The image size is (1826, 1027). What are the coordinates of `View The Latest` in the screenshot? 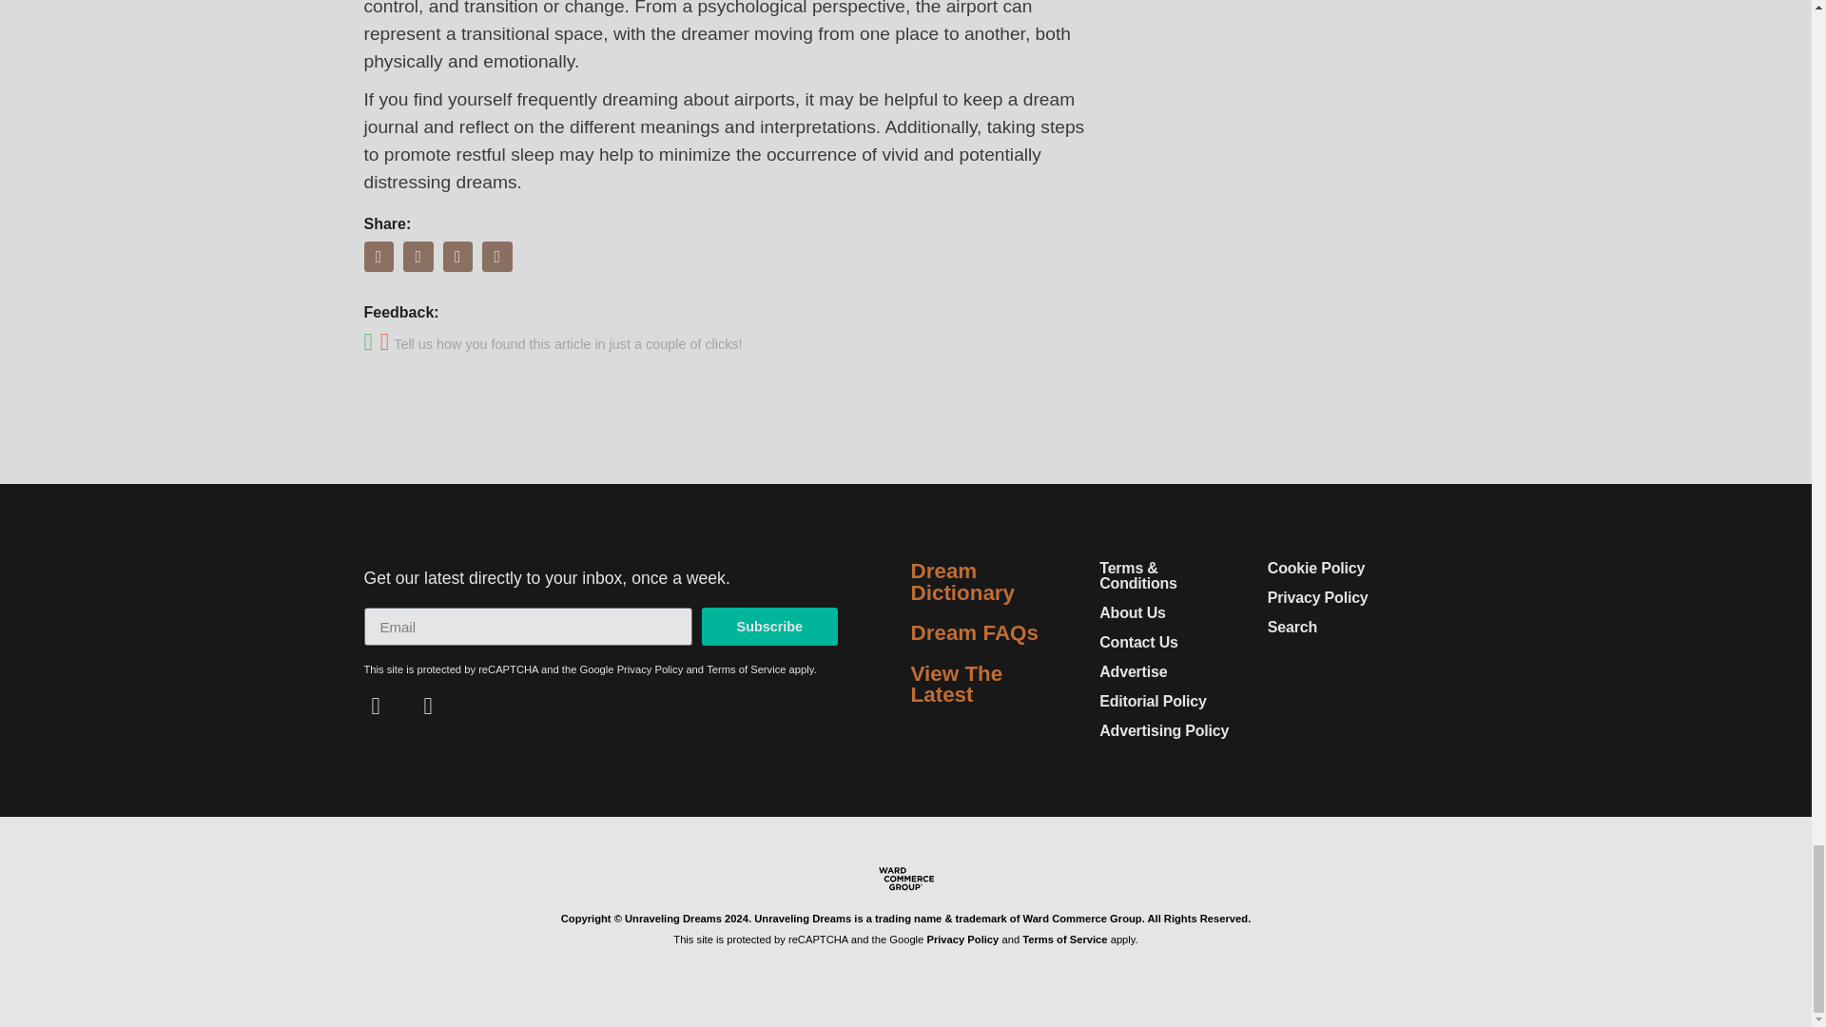 It's located at (957, 684).